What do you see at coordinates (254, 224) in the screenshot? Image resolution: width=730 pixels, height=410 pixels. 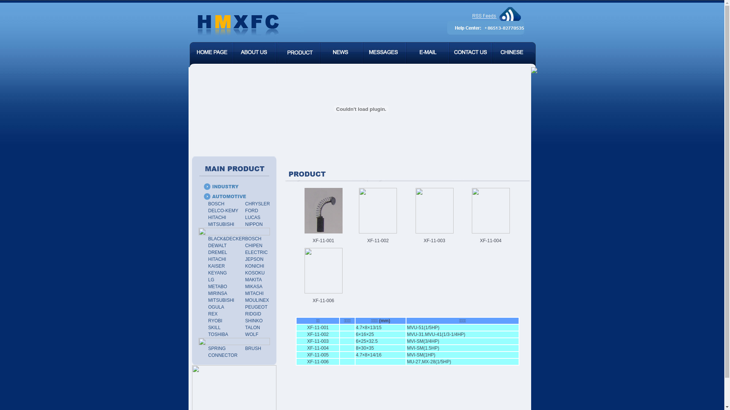 I see `NIPPON` at bounding box center [254, 224].